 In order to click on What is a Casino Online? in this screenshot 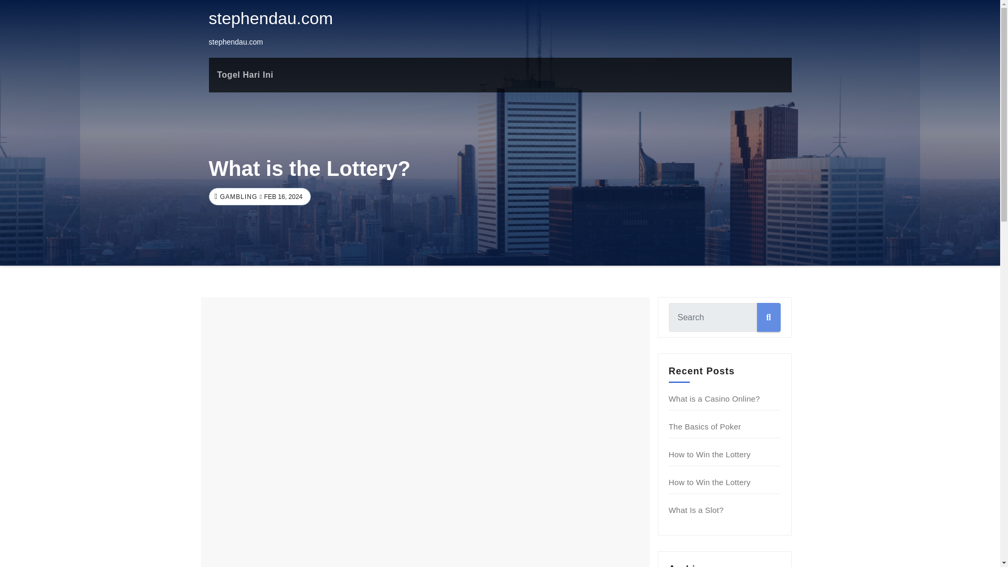, I will do `click(714, 398)`.